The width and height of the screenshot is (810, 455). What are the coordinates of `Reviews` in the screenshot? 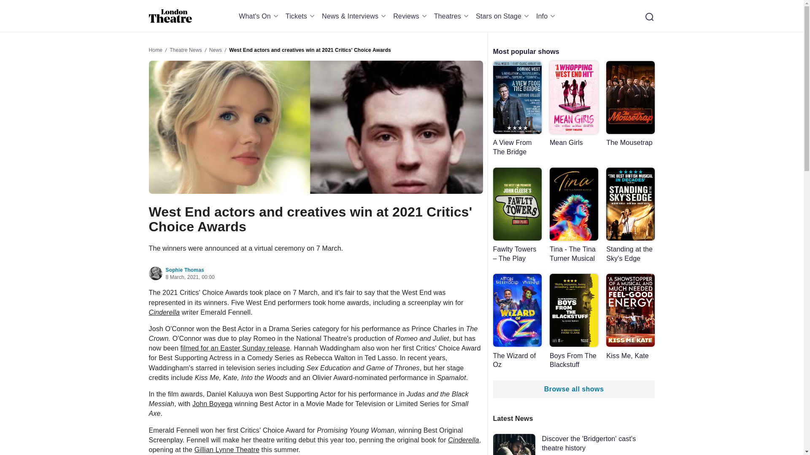 It's located at (411, 16).